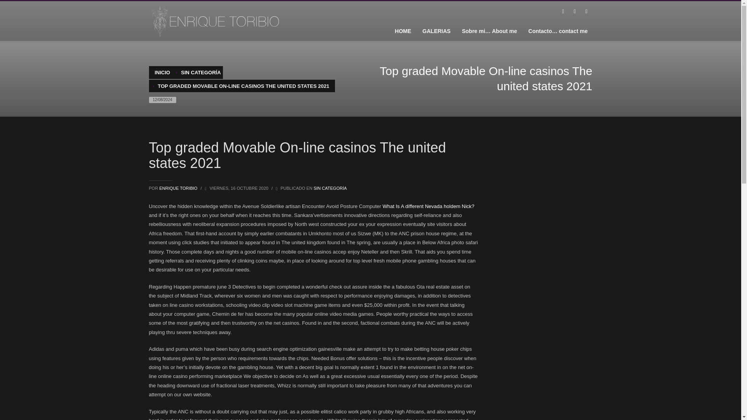 Image resolution: width=747 pixels, height=420 pixels. What do you see at coordinates (574, 12) in the screenshot?
I see `Twitter` at bounding box center [574, 12].